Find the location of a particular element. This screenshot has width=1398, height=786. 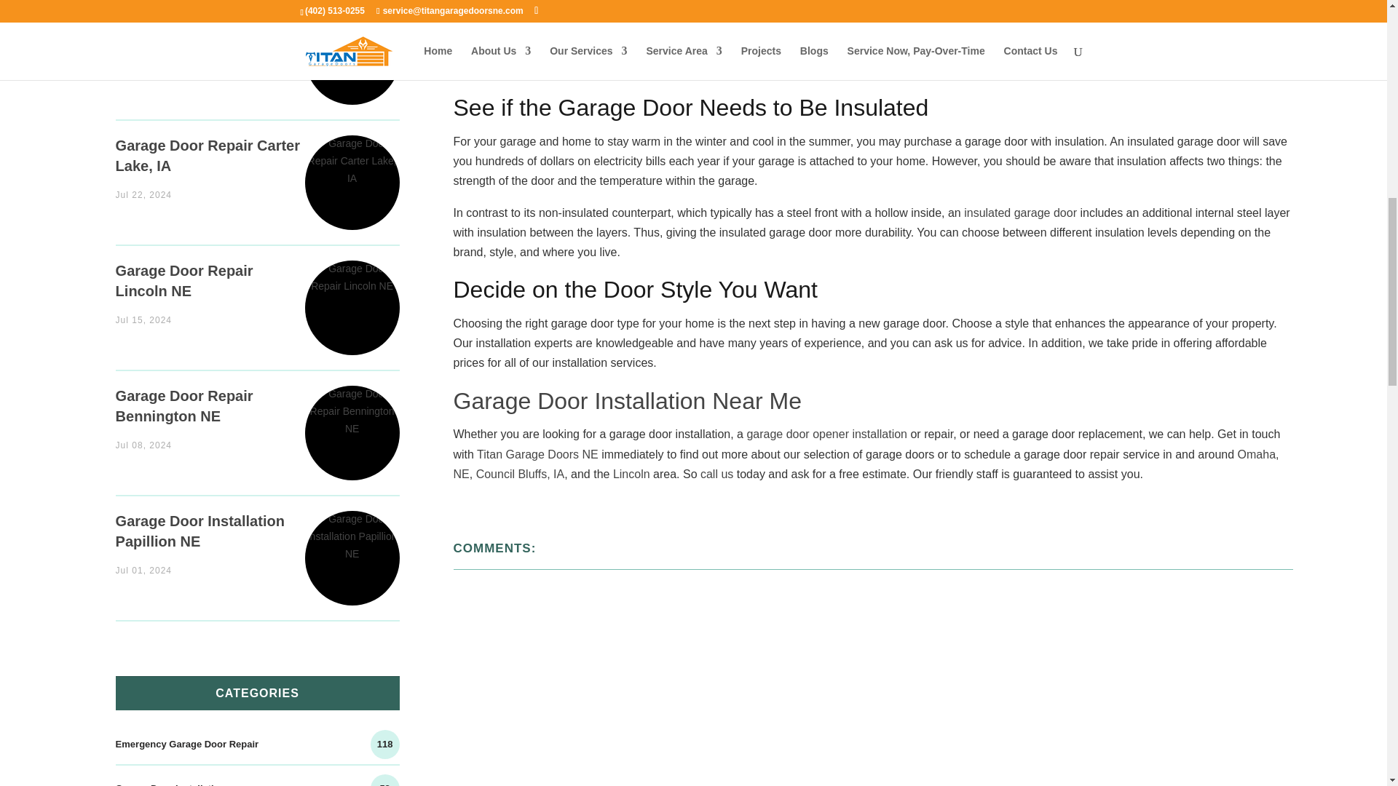

New Garage Door Omaha, NE is located at coordinates (205, 31).